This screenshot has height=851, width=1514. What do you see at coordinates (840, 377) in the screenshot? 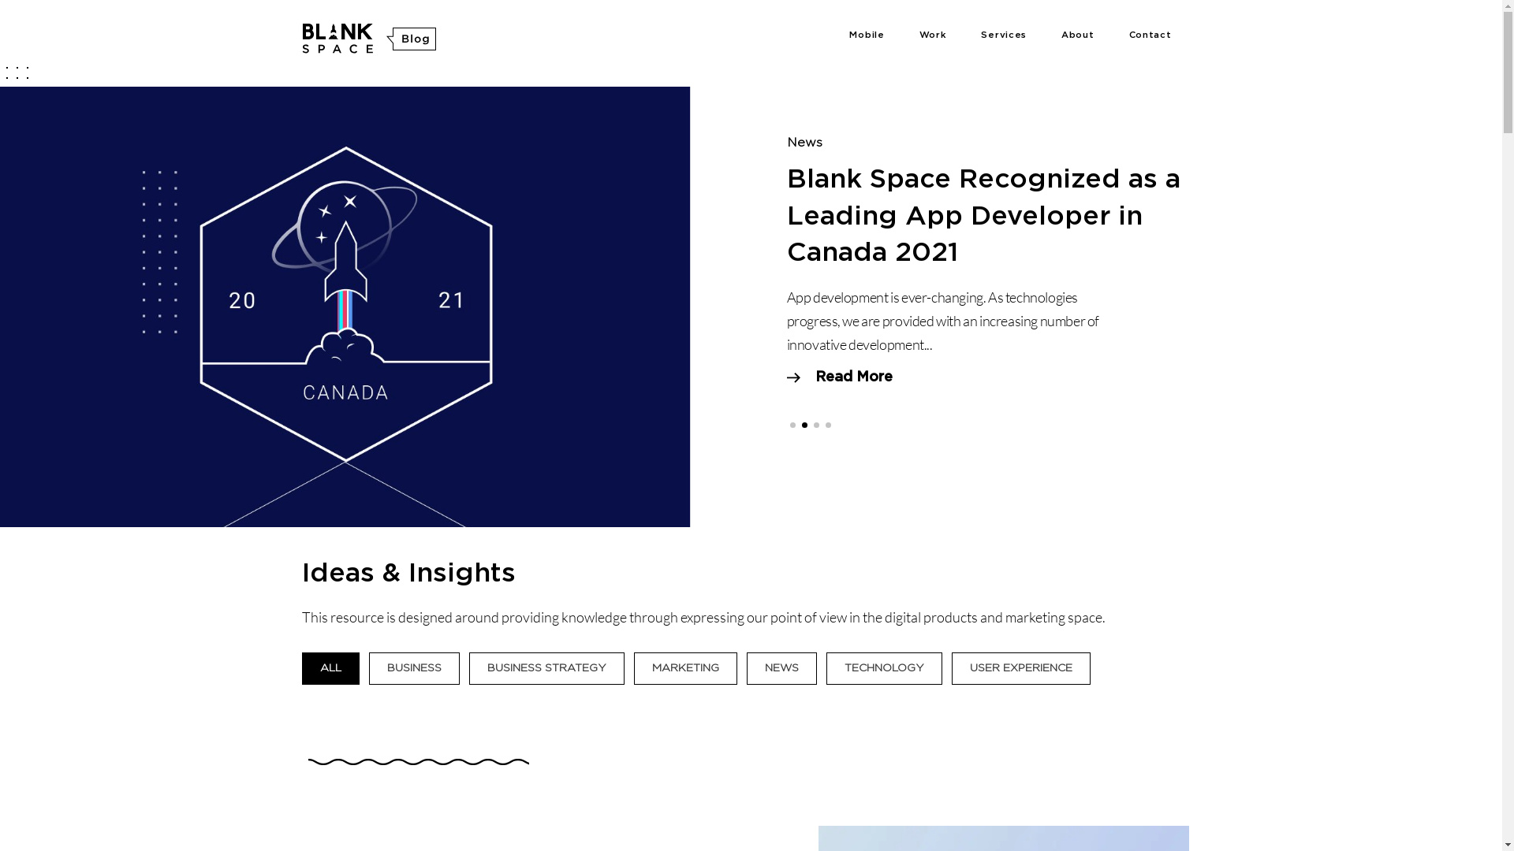
I see `Read More` at bounding box center [840, 377].